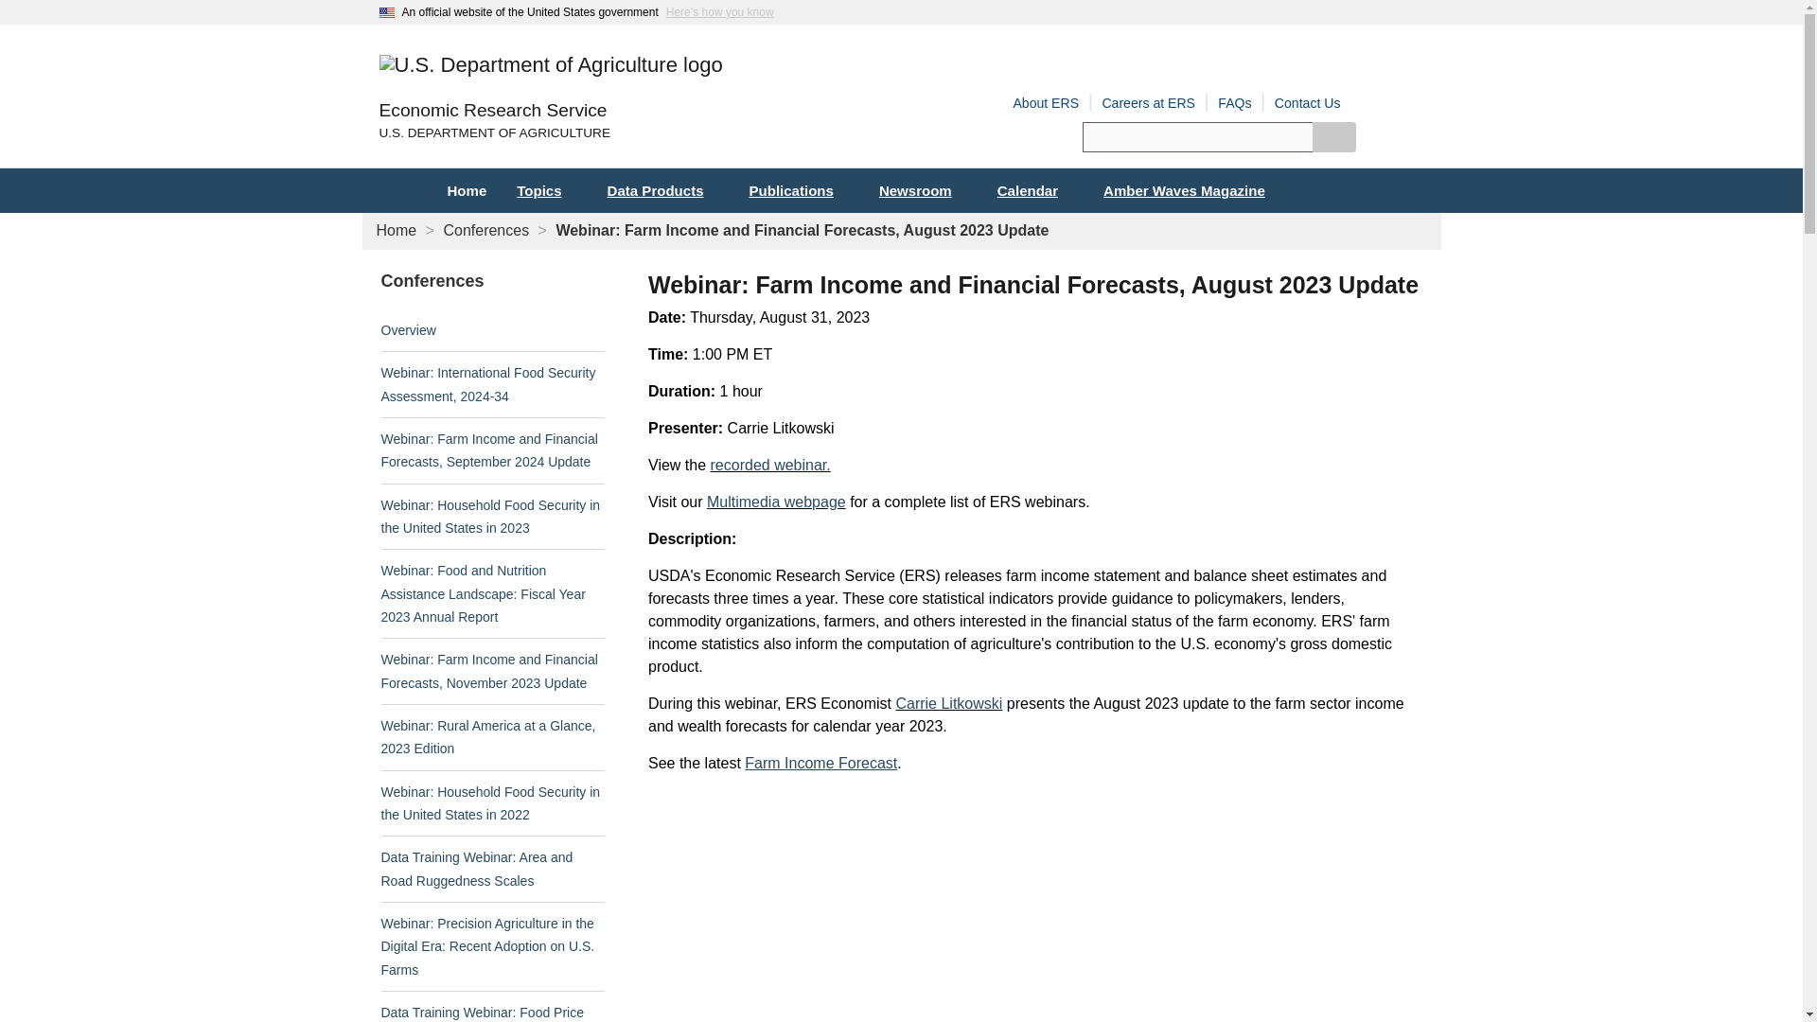 The image size is (1817, 1022). What do you see at coordinates (407, 330) in the screenshot?
I see `Overview` at bounding box center [407, 330].